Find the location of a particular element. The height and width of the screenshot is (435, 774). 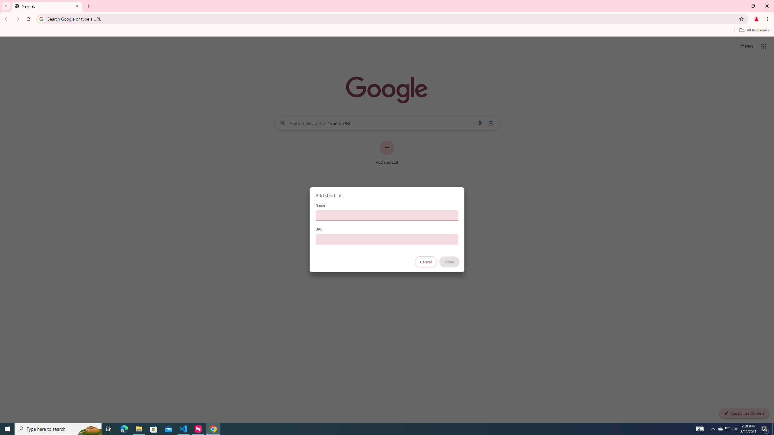

Cancel is located at coordinates (426, 262).